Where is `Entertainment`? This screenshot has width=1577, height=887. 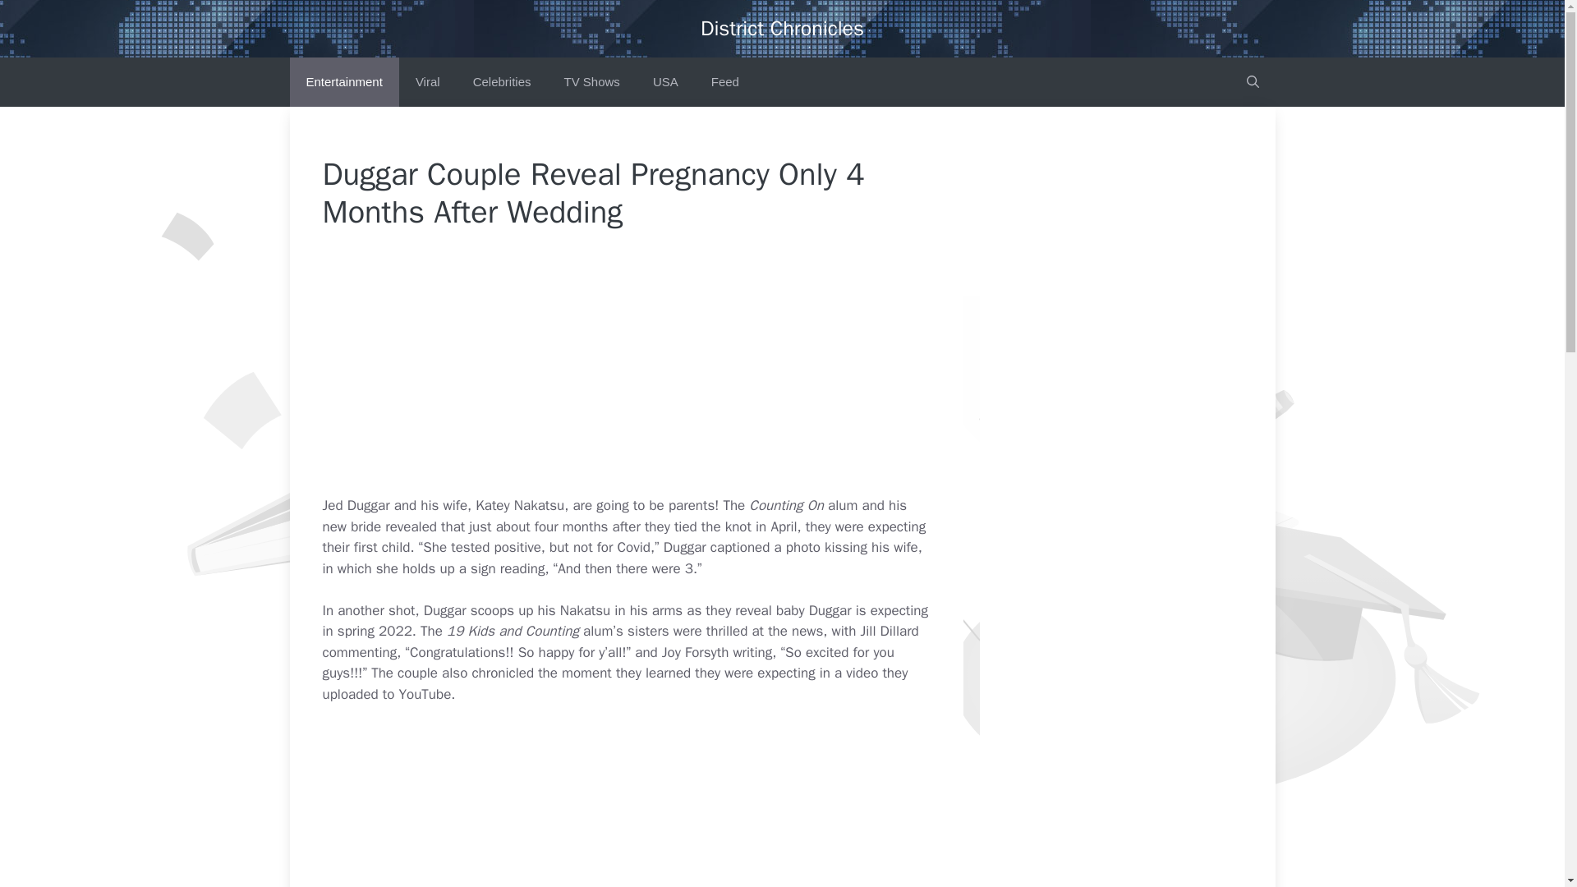 Entertainment is located at coordinates (343, 82).